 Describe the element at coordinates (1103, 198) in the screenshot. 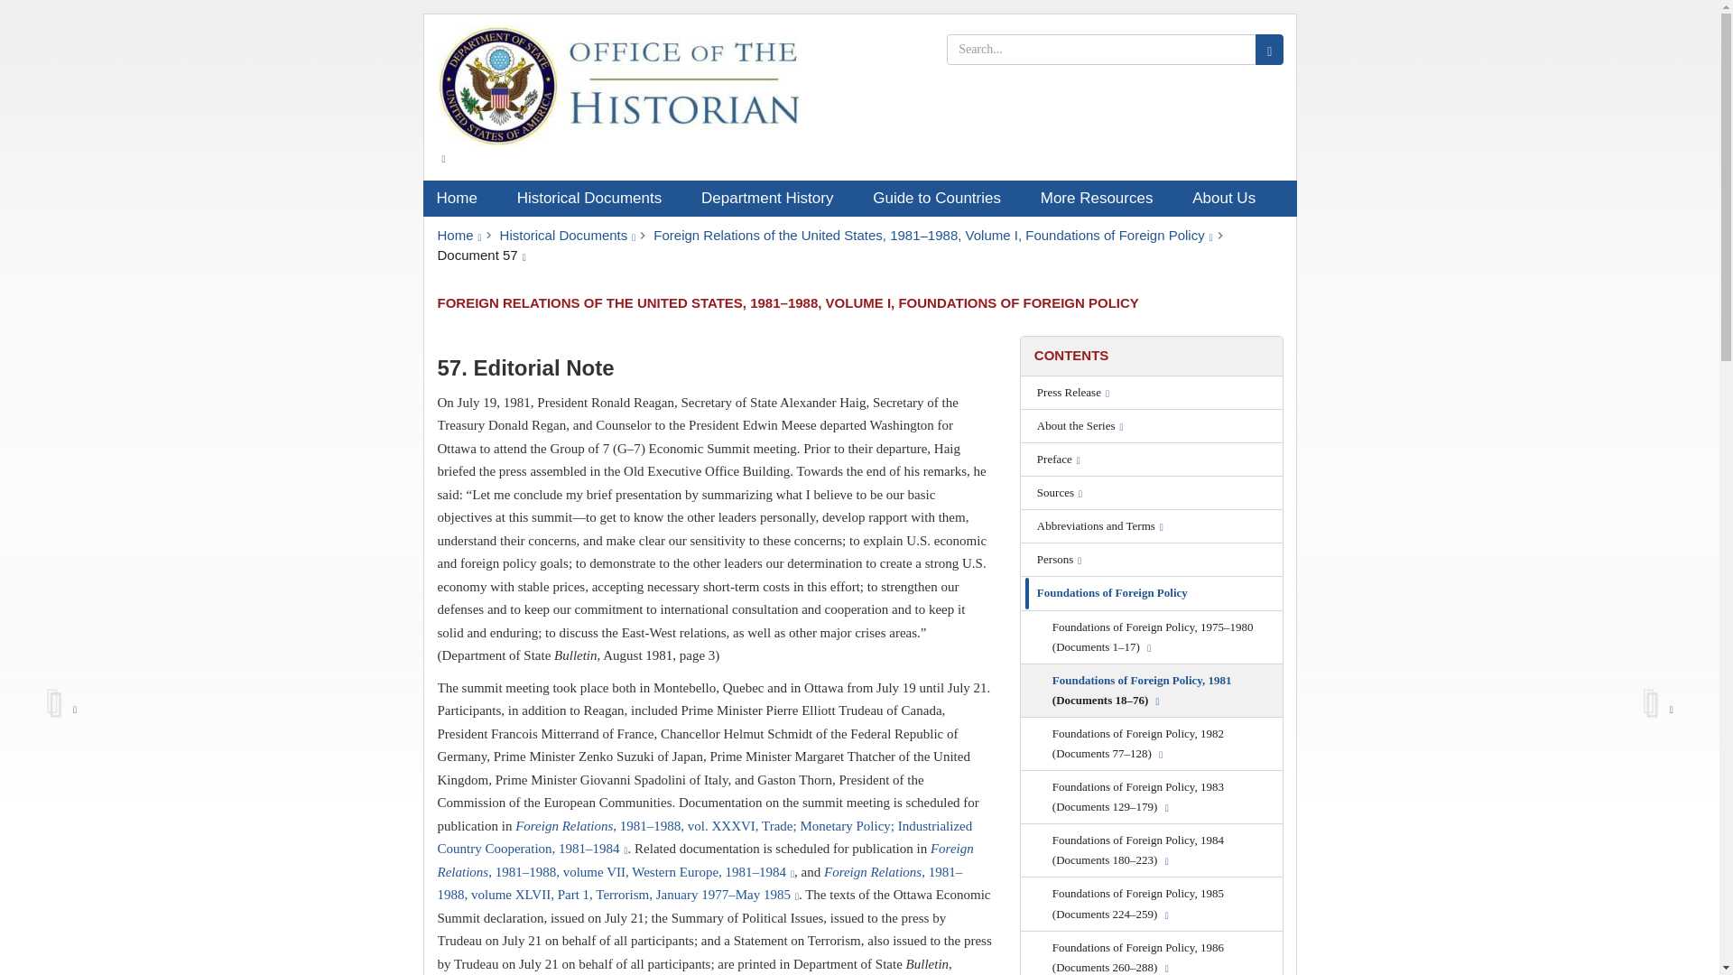

I see `More Resources` at that location.